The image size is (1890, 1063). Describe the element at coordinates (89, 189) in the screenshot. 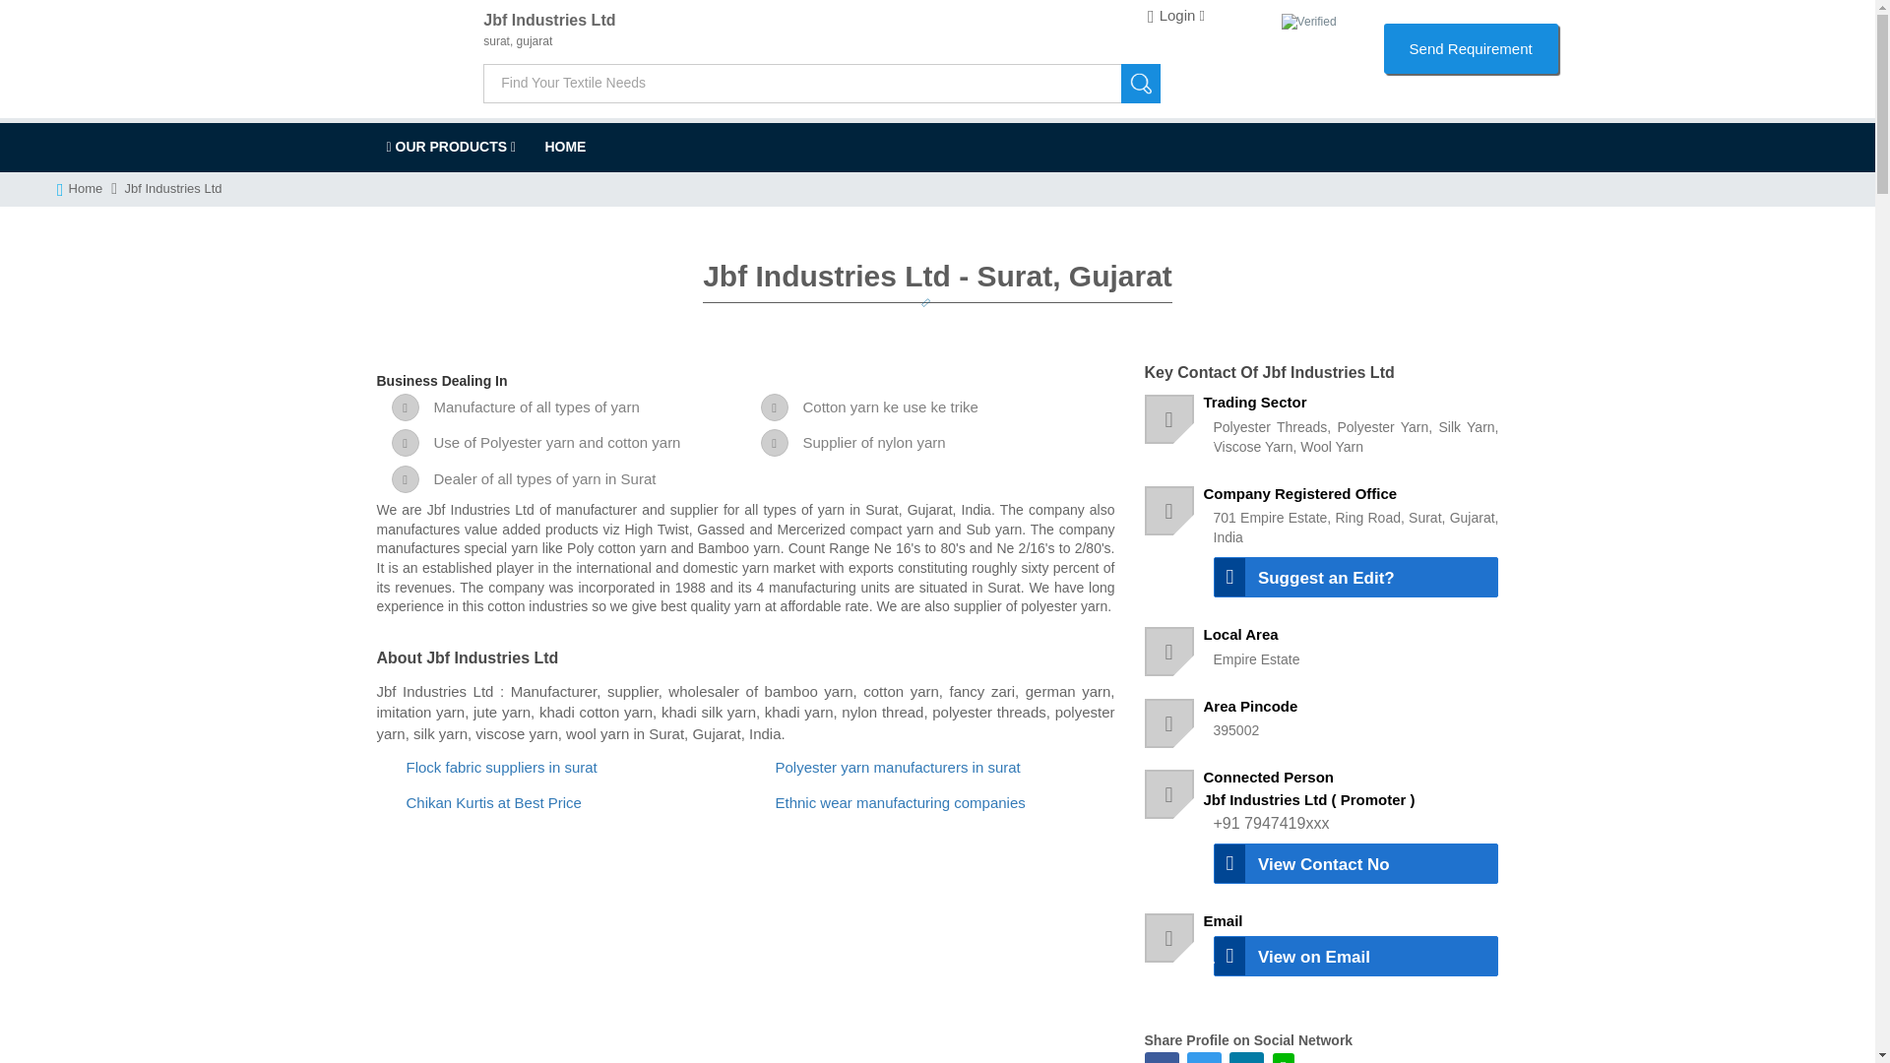

I see `Home` at that location.